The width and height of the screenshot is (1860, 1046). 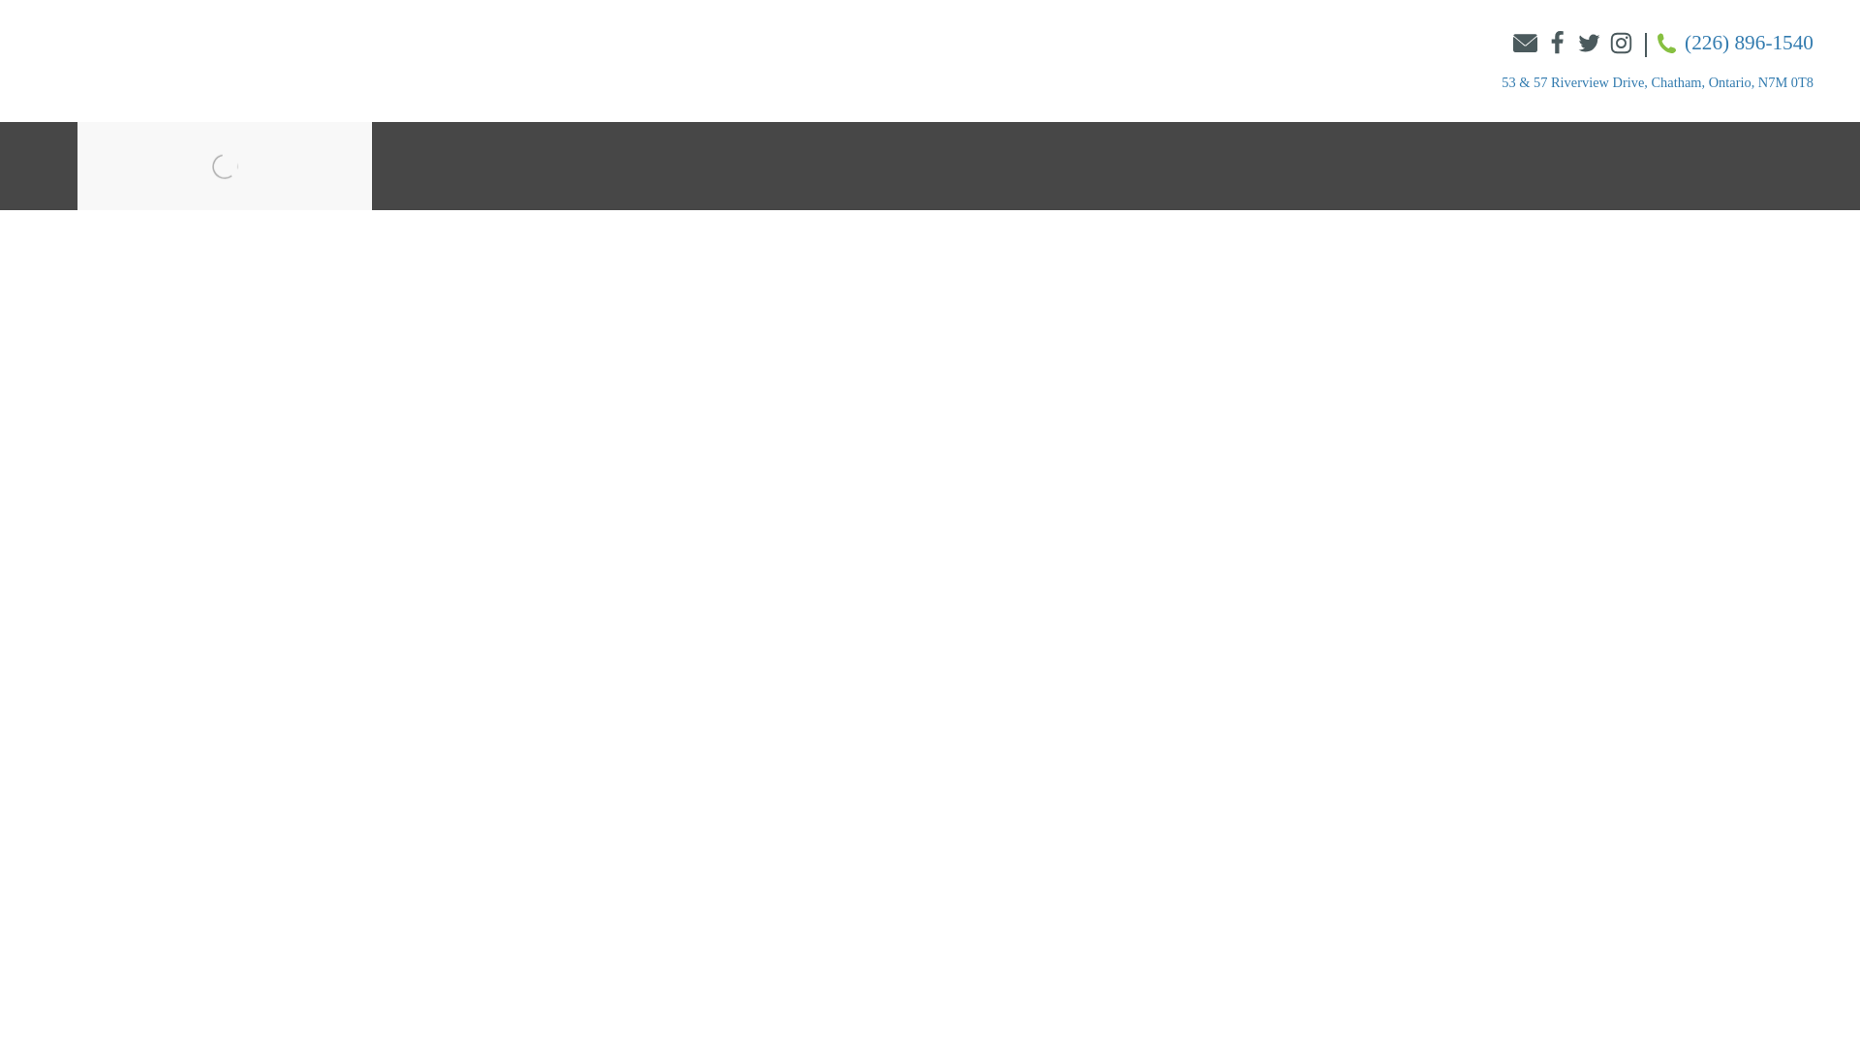 I want to click on Phone Icon, so click(x=1666, y=43).